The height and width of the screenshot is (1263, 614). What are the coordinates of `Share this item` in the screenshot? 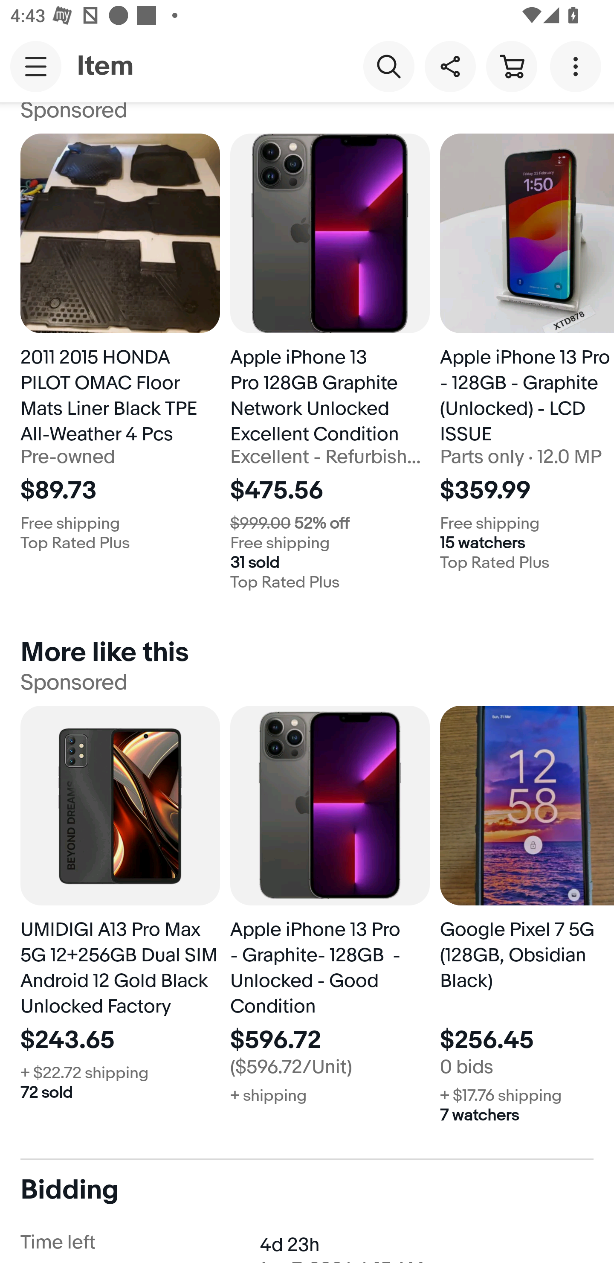 It's located at (450, 66).